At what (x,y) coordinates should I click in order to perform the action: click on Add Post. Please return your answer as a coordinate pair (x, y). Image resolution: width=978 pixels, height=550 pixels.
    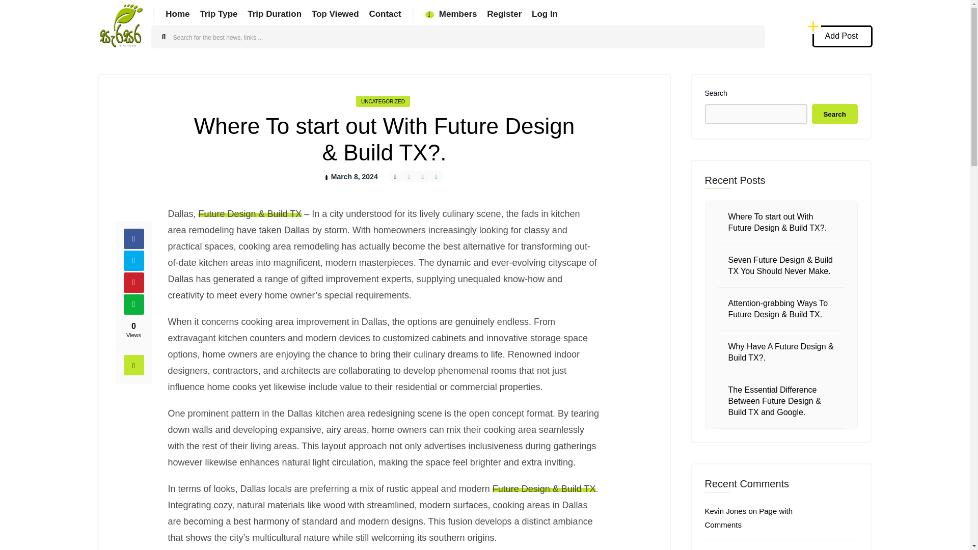
    Looking at the image, I should click on (843, 36).